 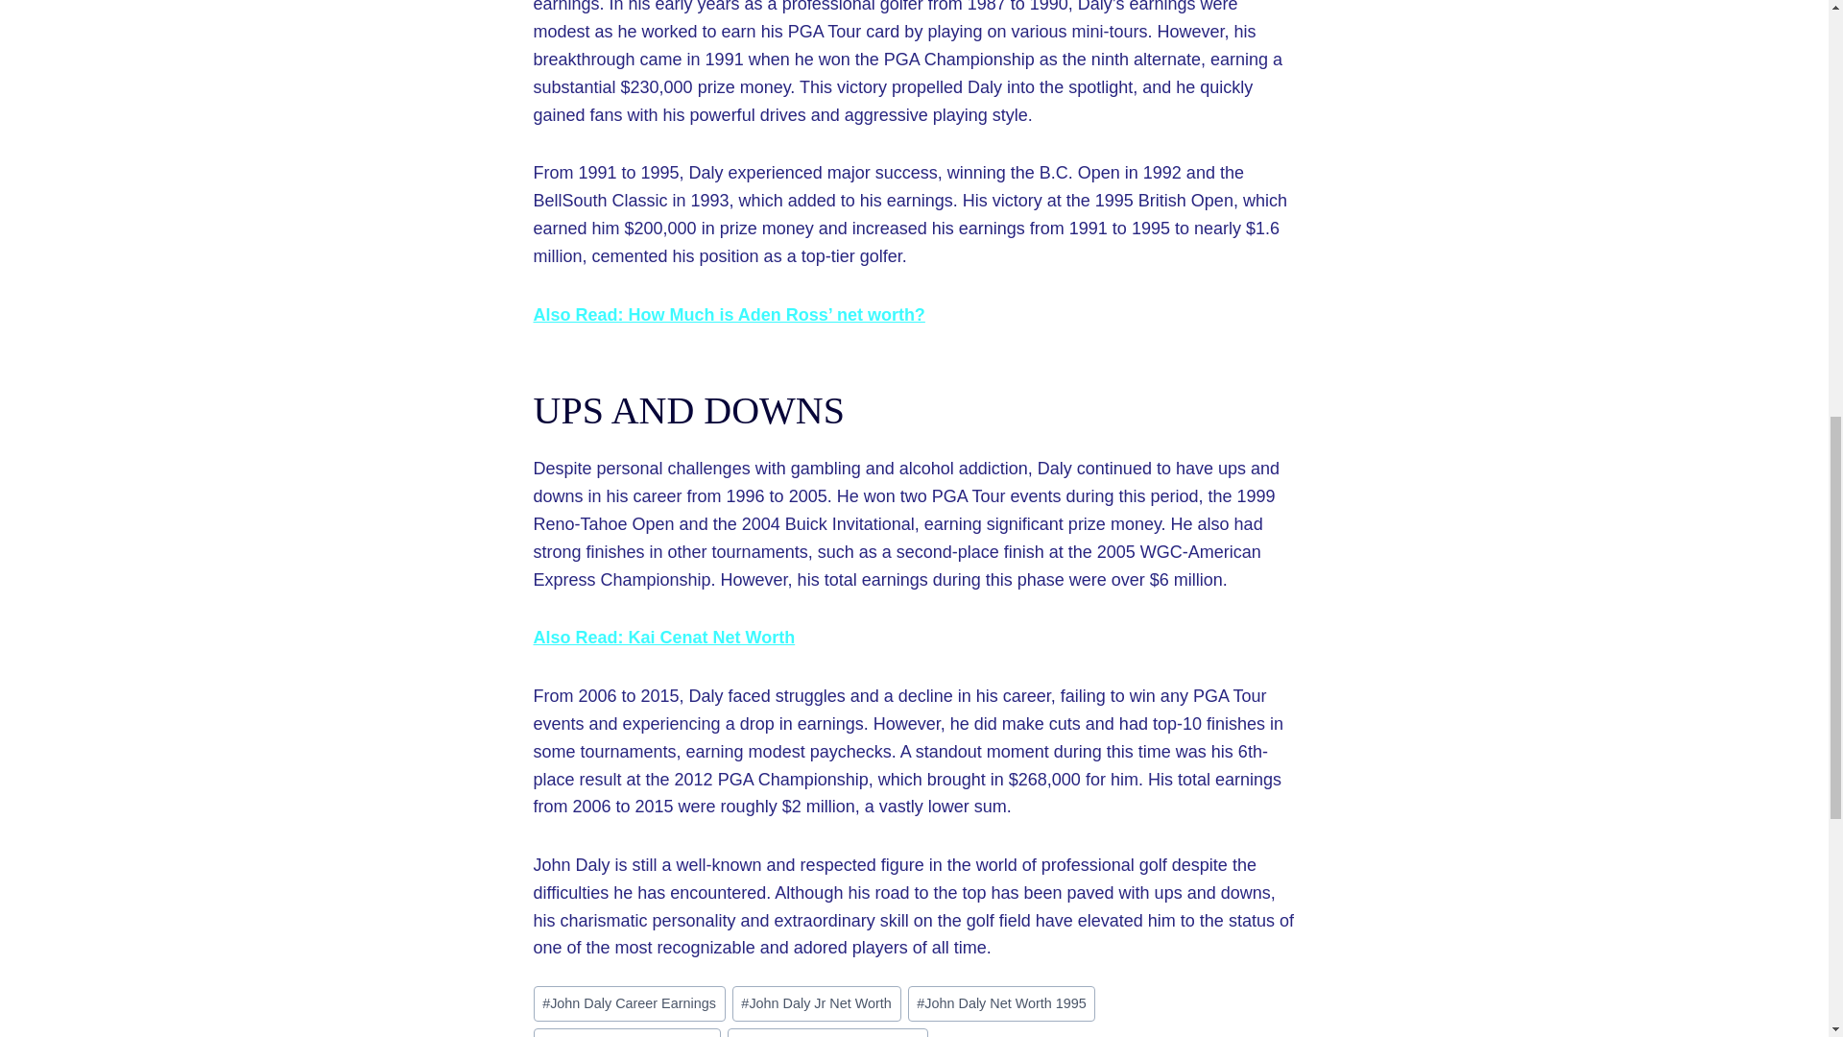 What do you see at coordinates (827, 1033) in the screenshot?
I see `John Daly Net Worth Forbes` at bounding box center [827, 1033].